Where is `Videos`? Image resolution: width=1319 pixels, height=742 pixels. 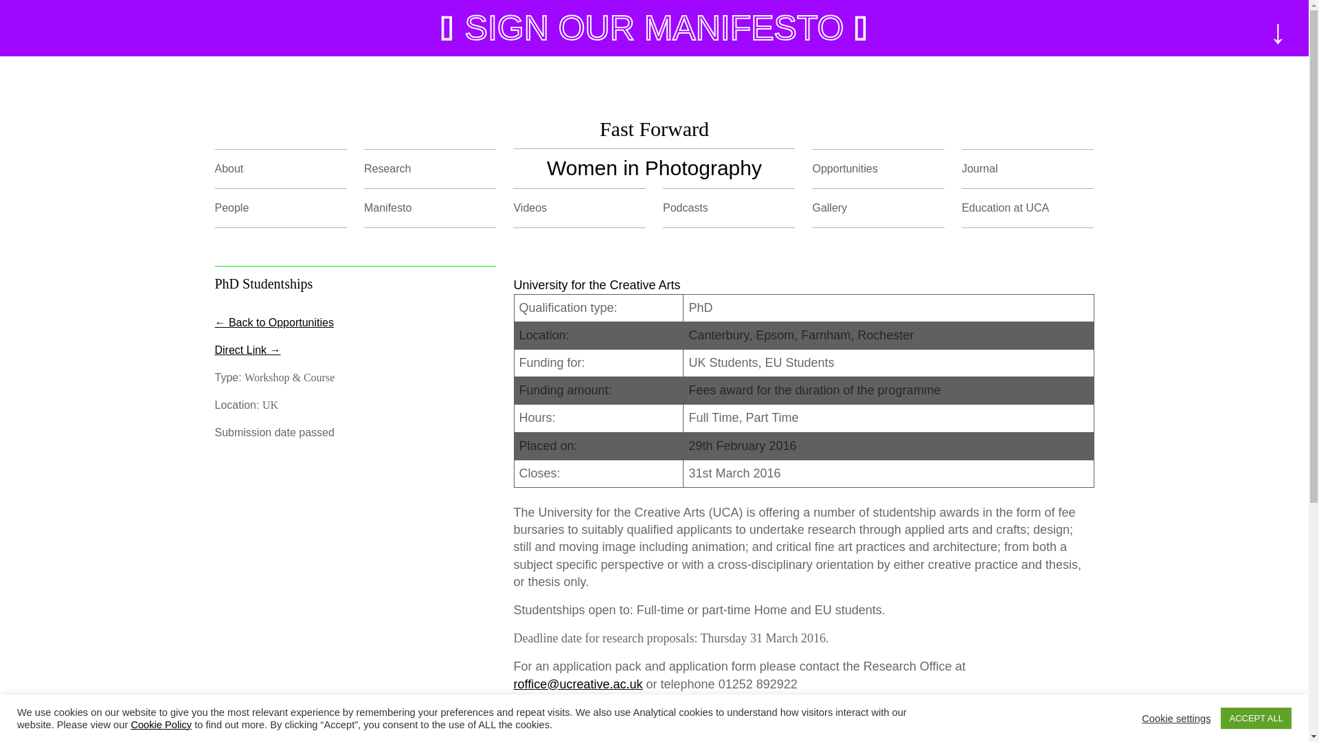 Videos is located at coordinates (530, 207).